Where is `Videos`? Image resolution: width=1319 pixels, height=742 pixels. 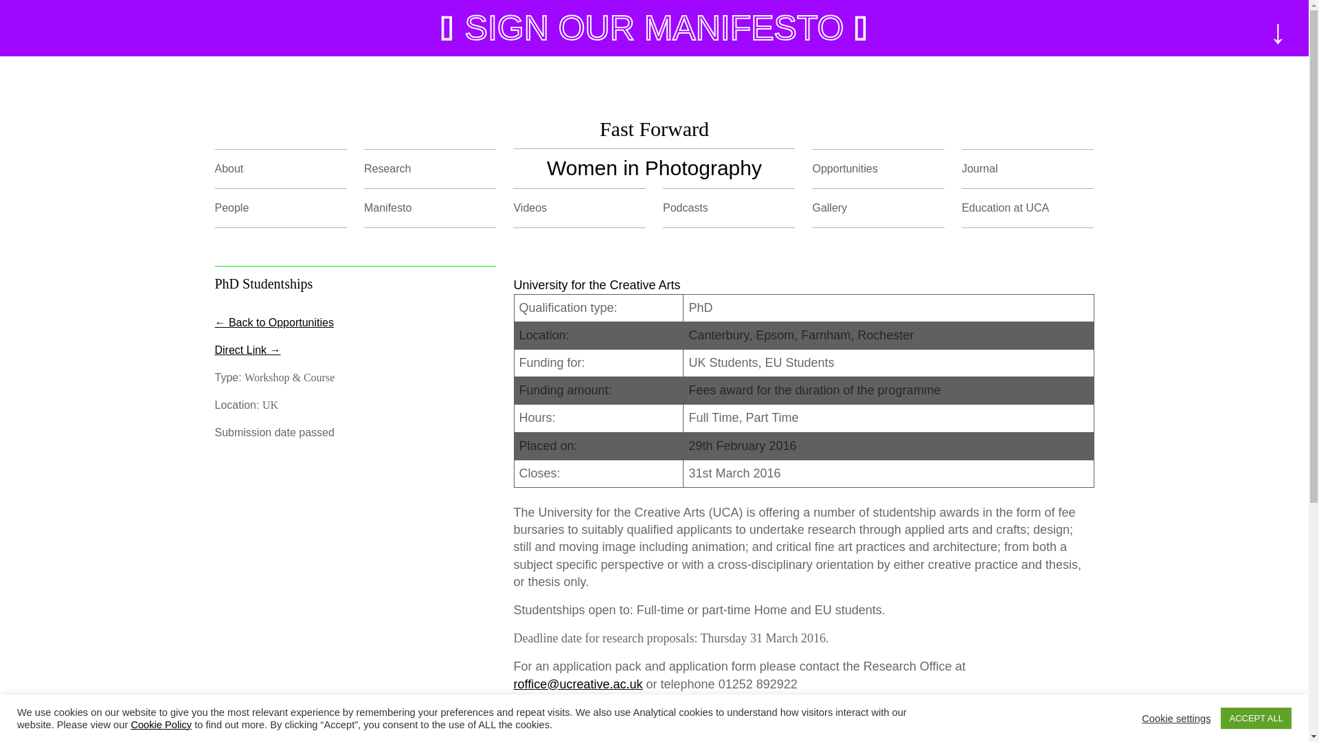 Videos is located at coordinates (530, 207).